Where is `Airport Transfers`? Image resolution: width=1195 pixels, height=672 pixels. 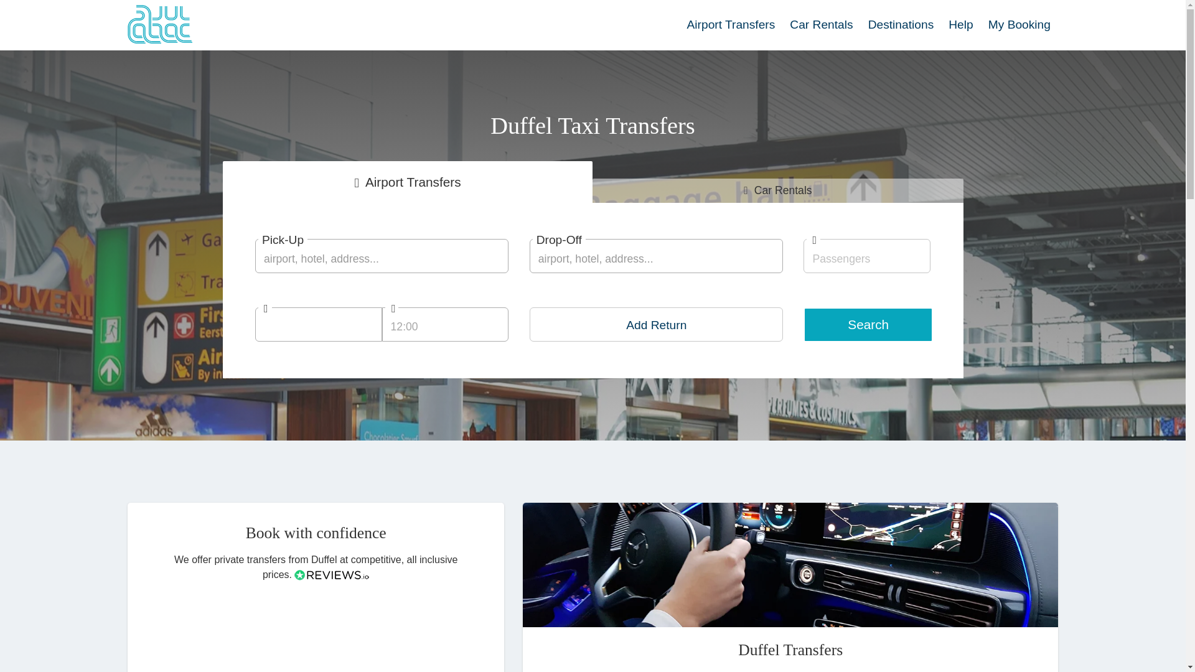
Airport Transfers is located at coordinates (407, 182).